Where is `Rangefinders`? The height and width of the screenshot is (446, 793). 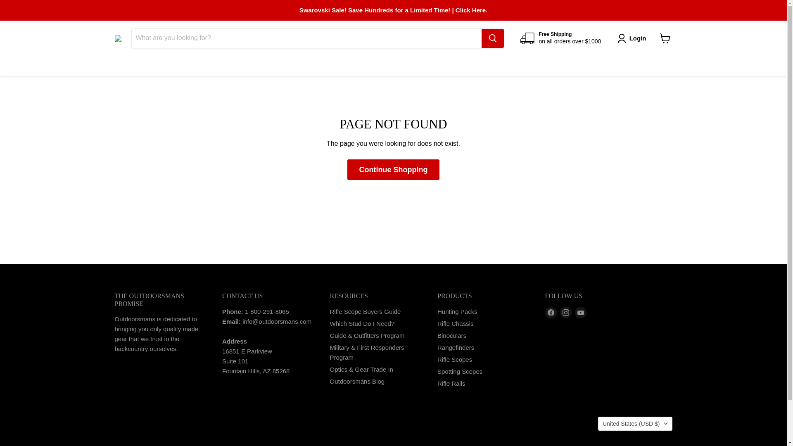 Rangefinders is located at coordinates (456, 347).